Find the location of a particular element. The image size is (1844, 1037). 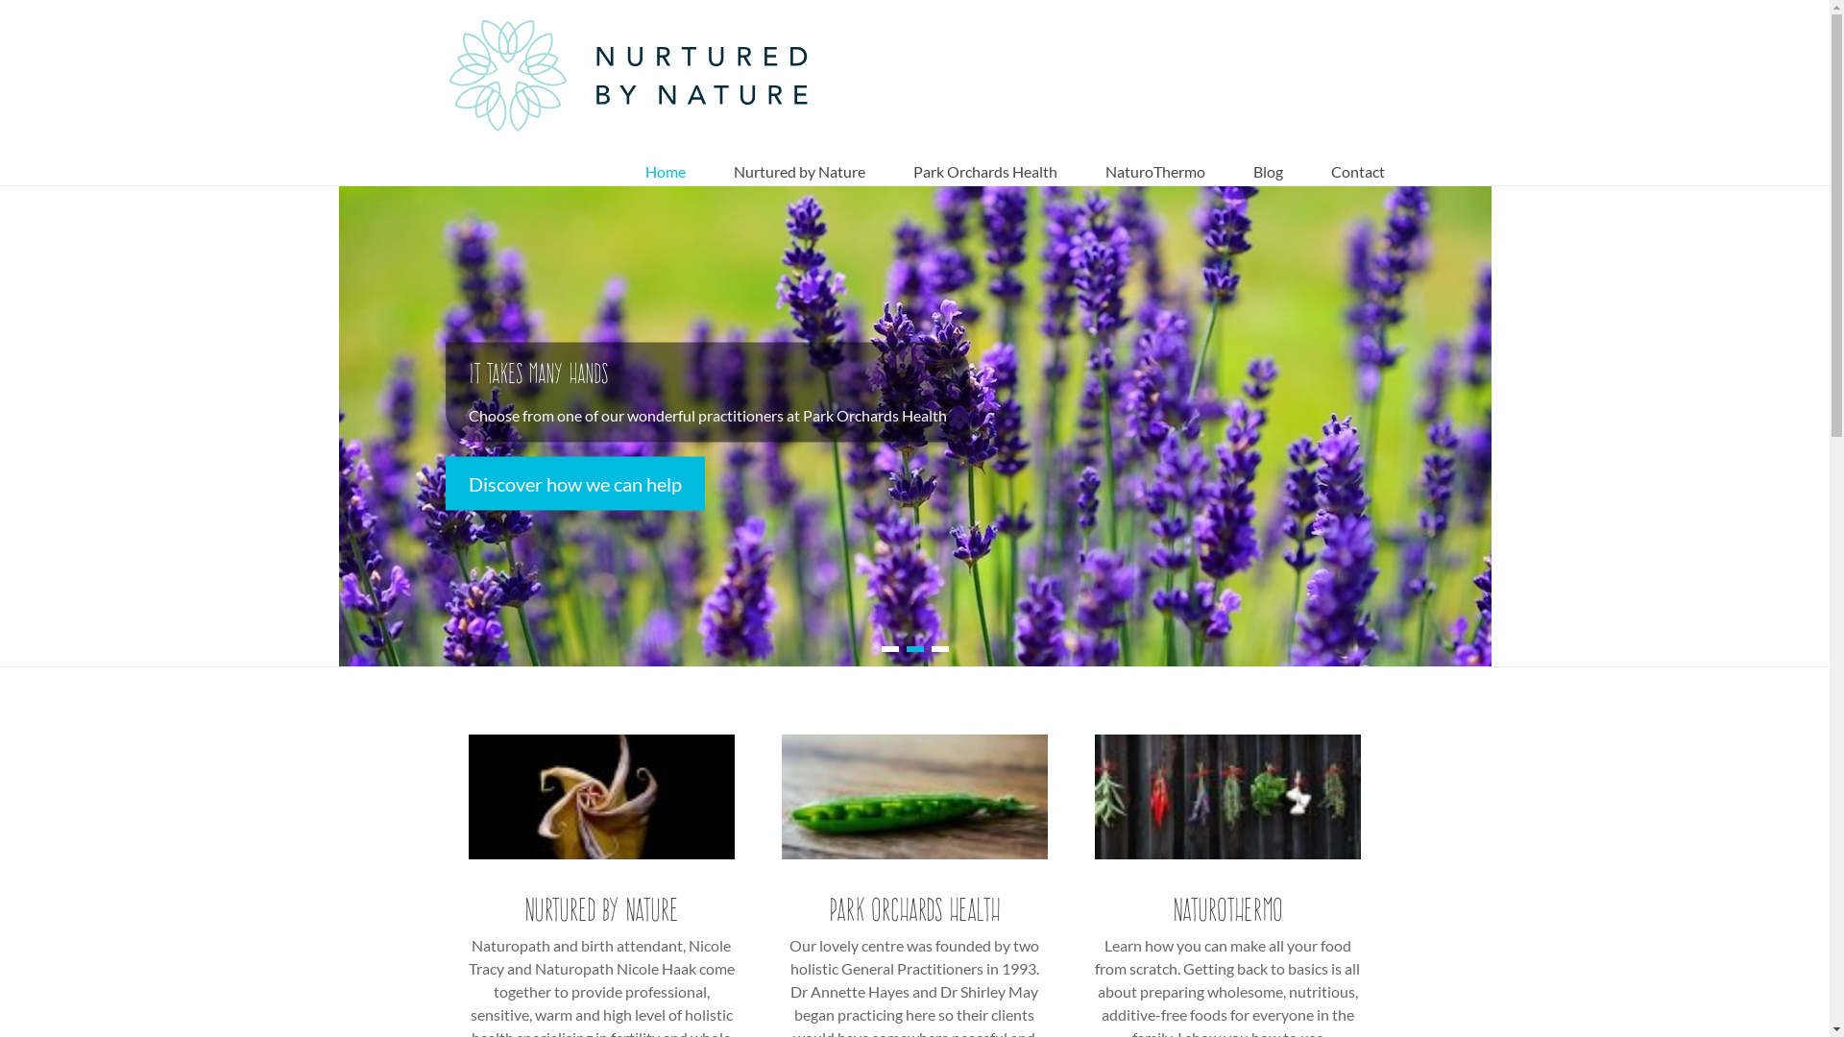

NaturoThermo is located at coordinates (1228, 797).